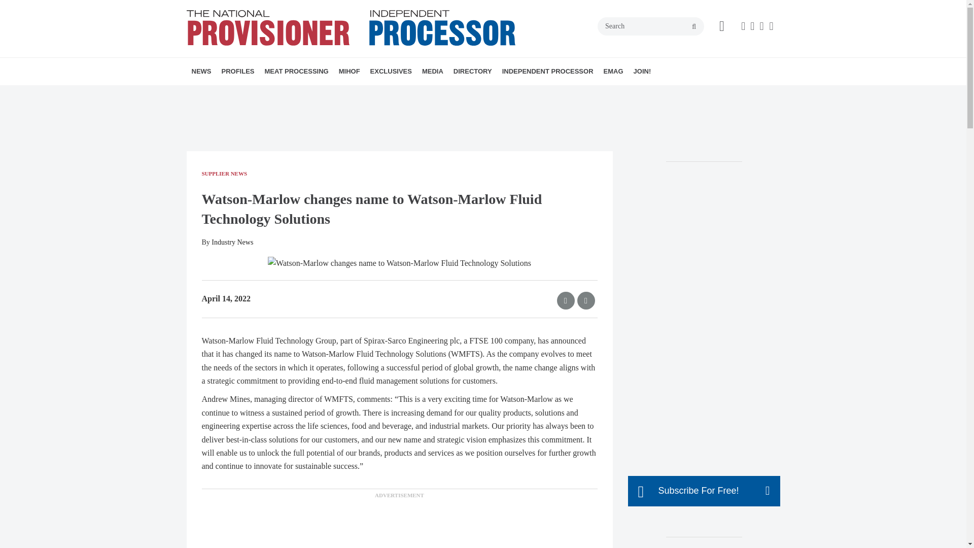 This screenshot has height=548, width=974. I want to click on RECALLS, so click(262, 93).